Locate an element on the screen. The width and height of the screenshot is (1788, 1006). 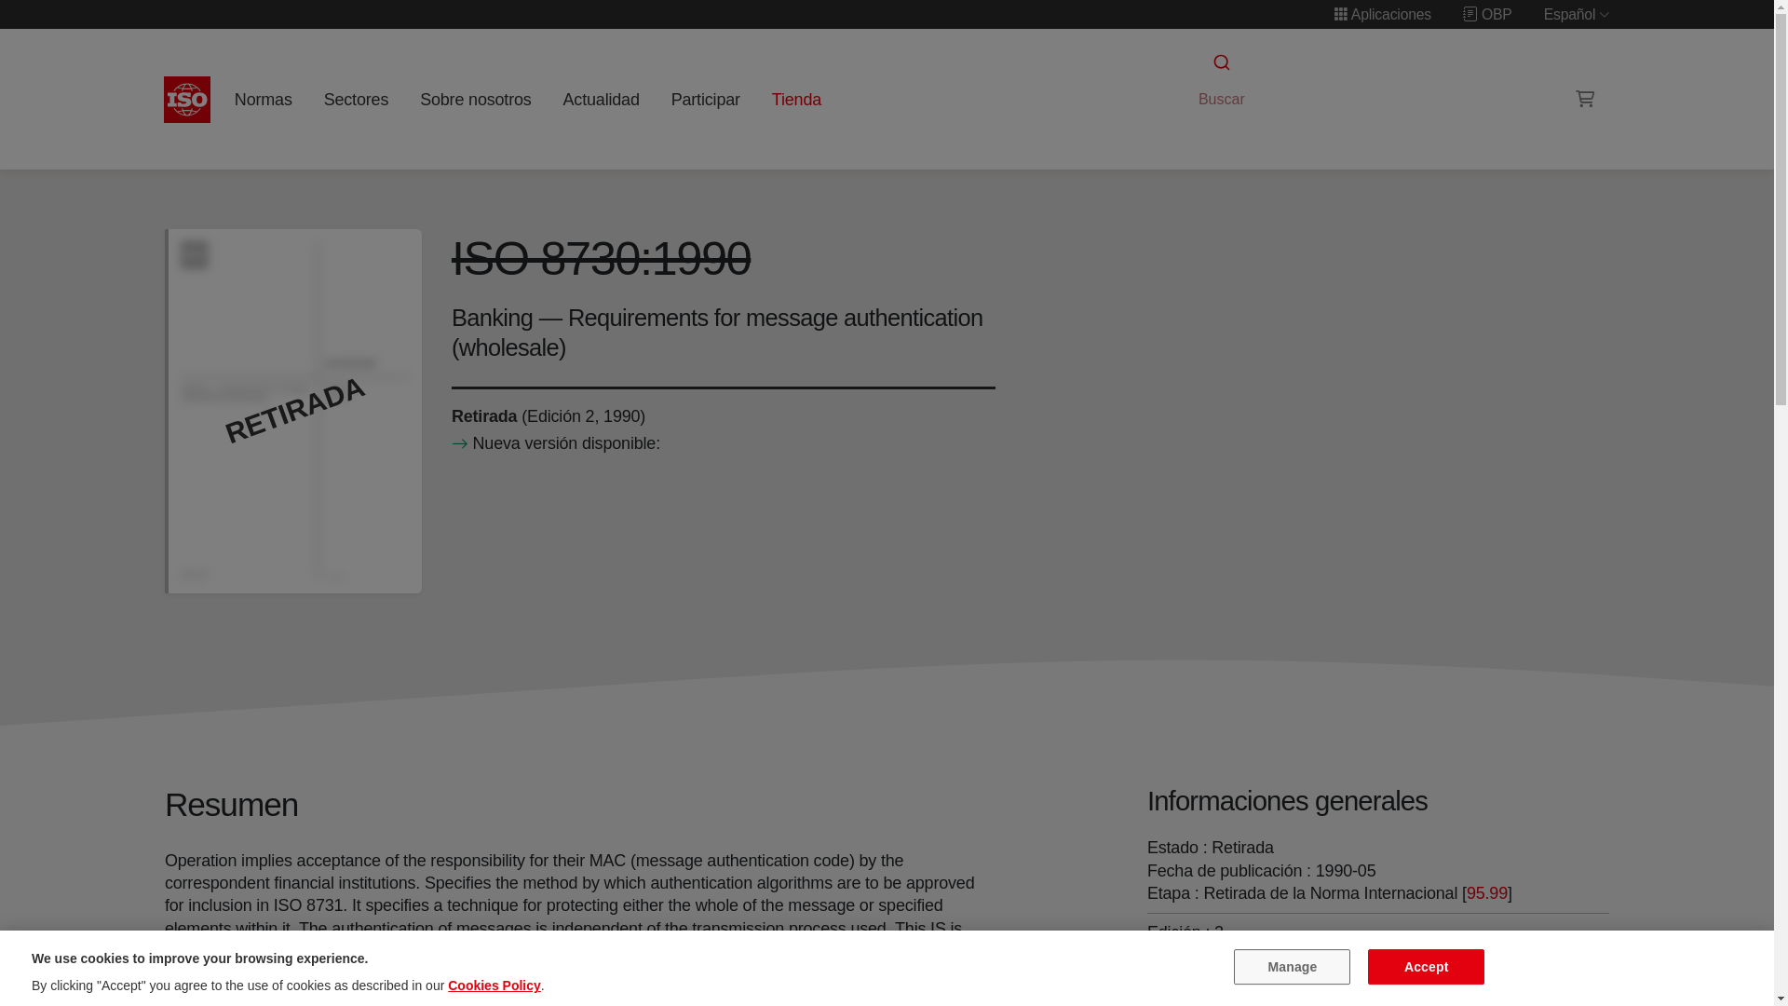
Ciclo de vida is located at coordinates (482, 415).